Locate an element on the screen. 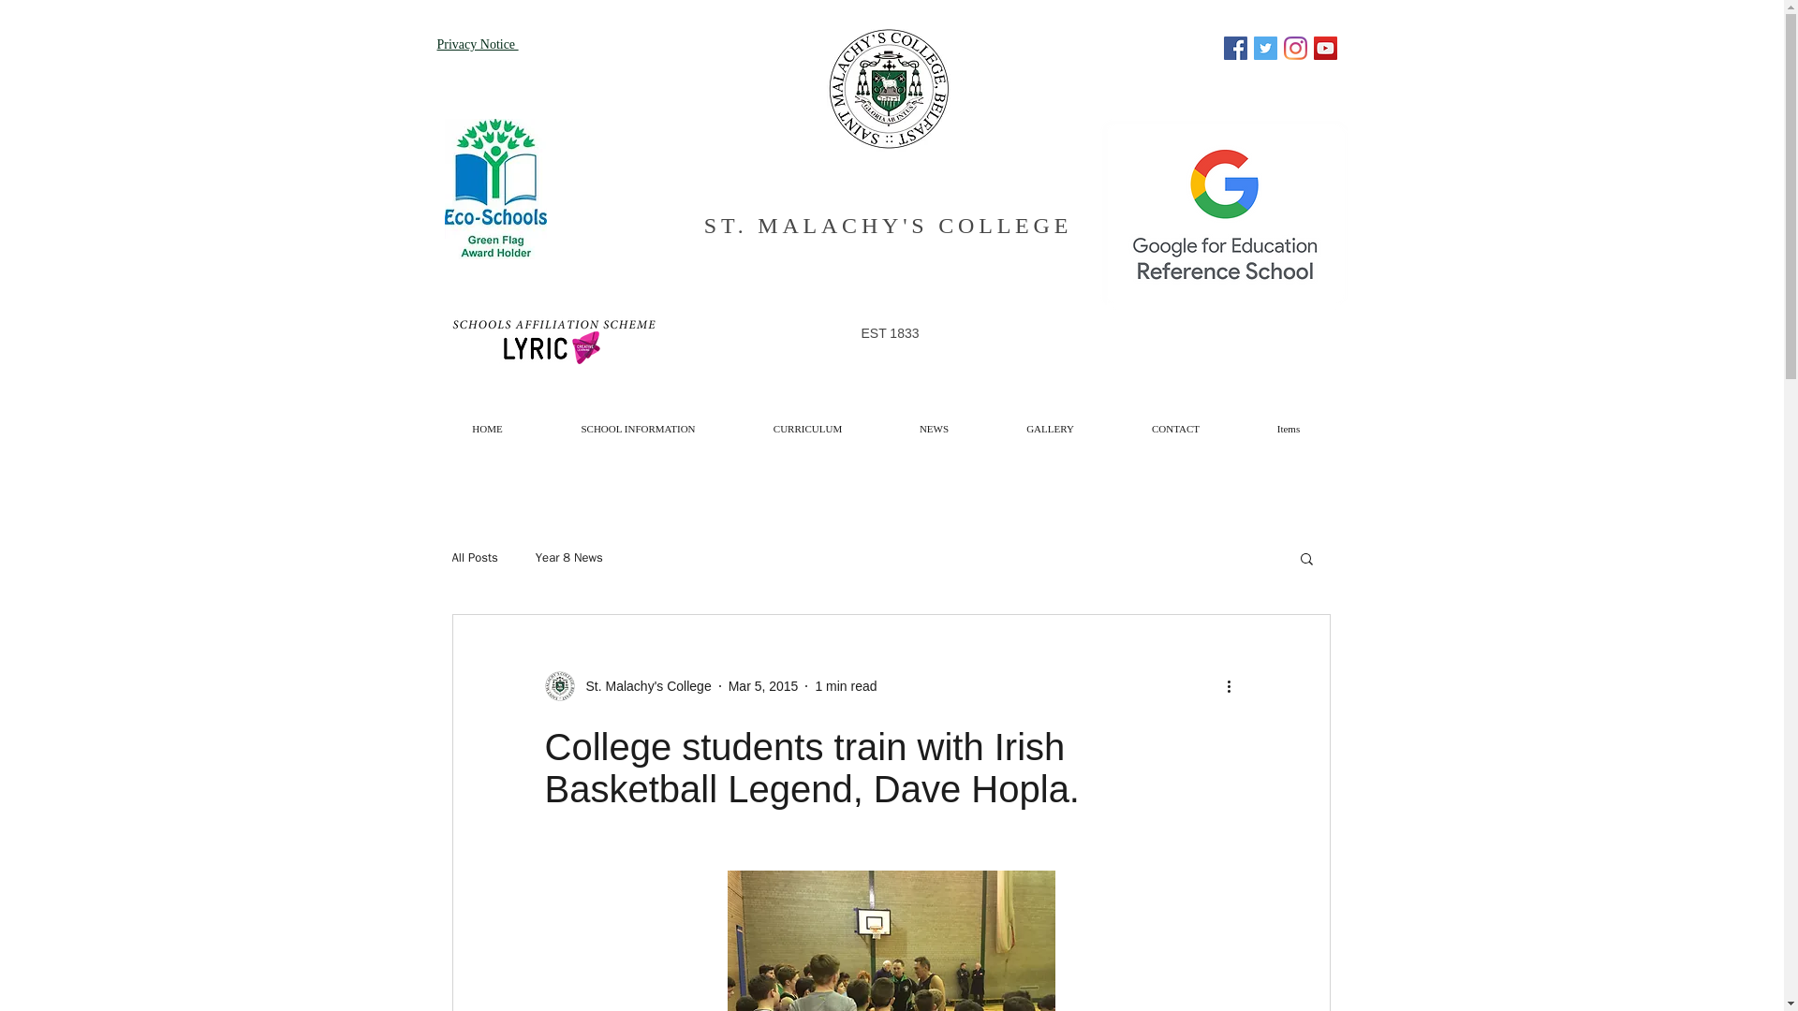  St. Malachy's College is located at coordinates (643, 685).